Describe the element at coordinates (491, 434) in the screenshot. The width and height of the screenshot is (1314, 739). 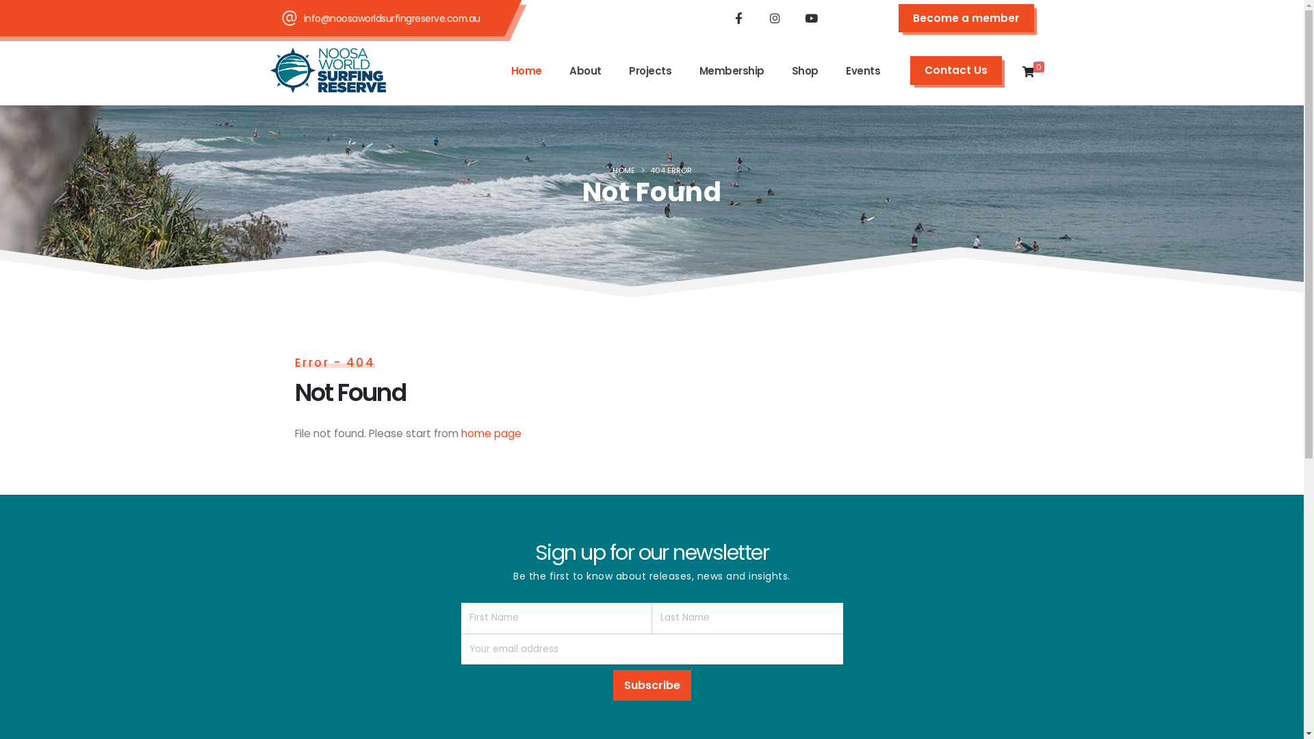
I see `home page` at that location.